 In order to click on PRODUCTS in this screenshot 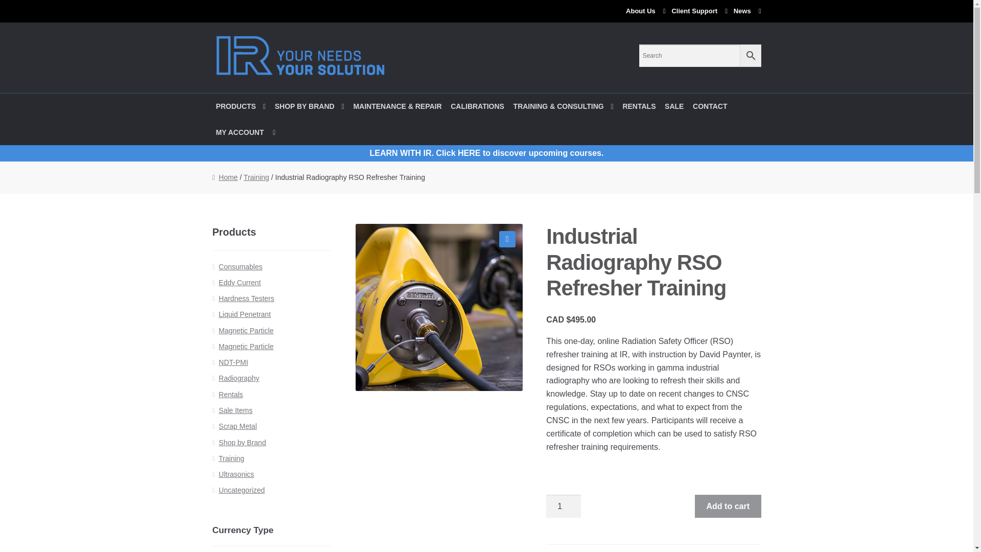, I will do `click(240, 106)`.